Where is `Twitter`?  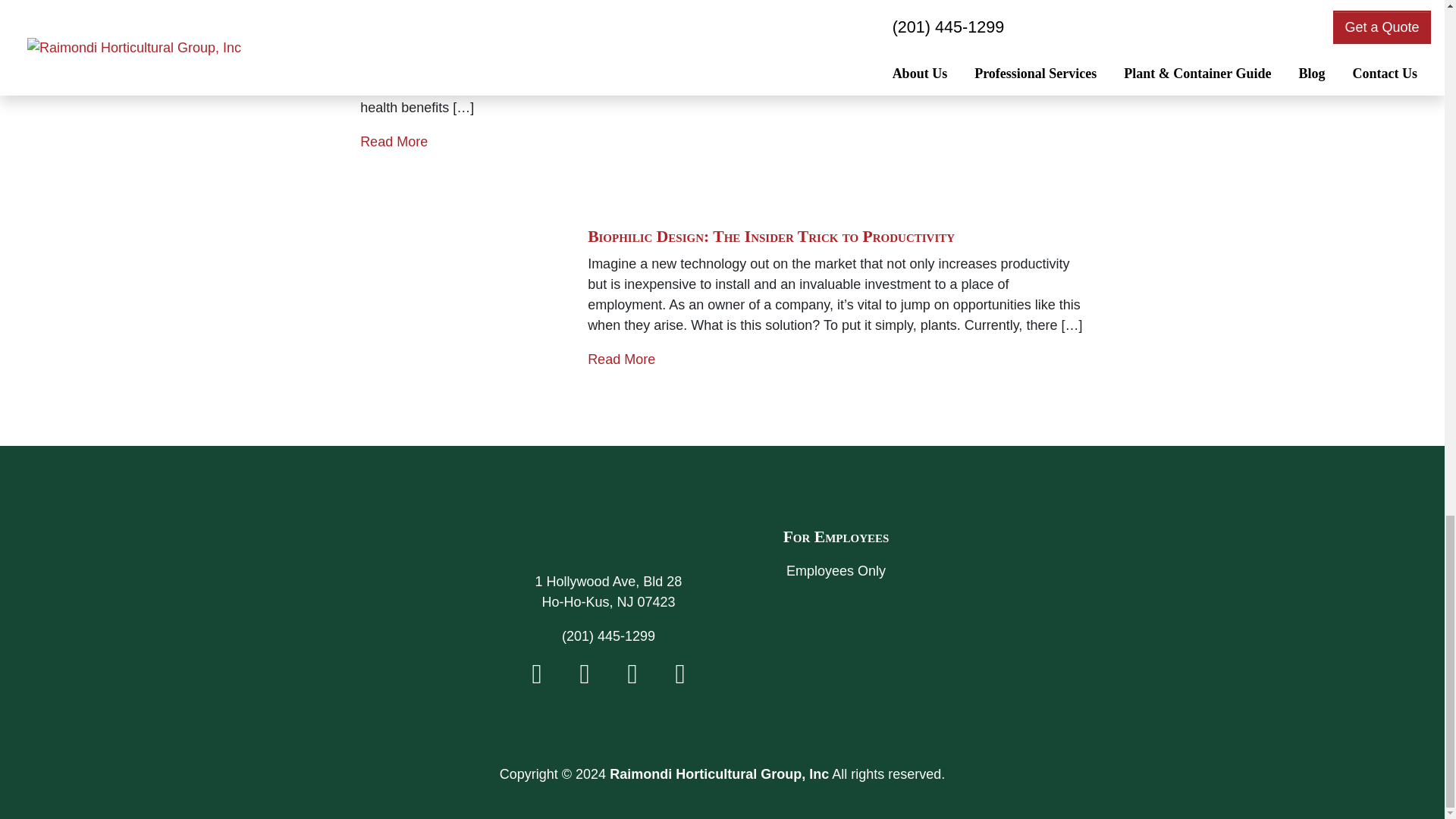 Twitter is located at coordinates (584, 678).